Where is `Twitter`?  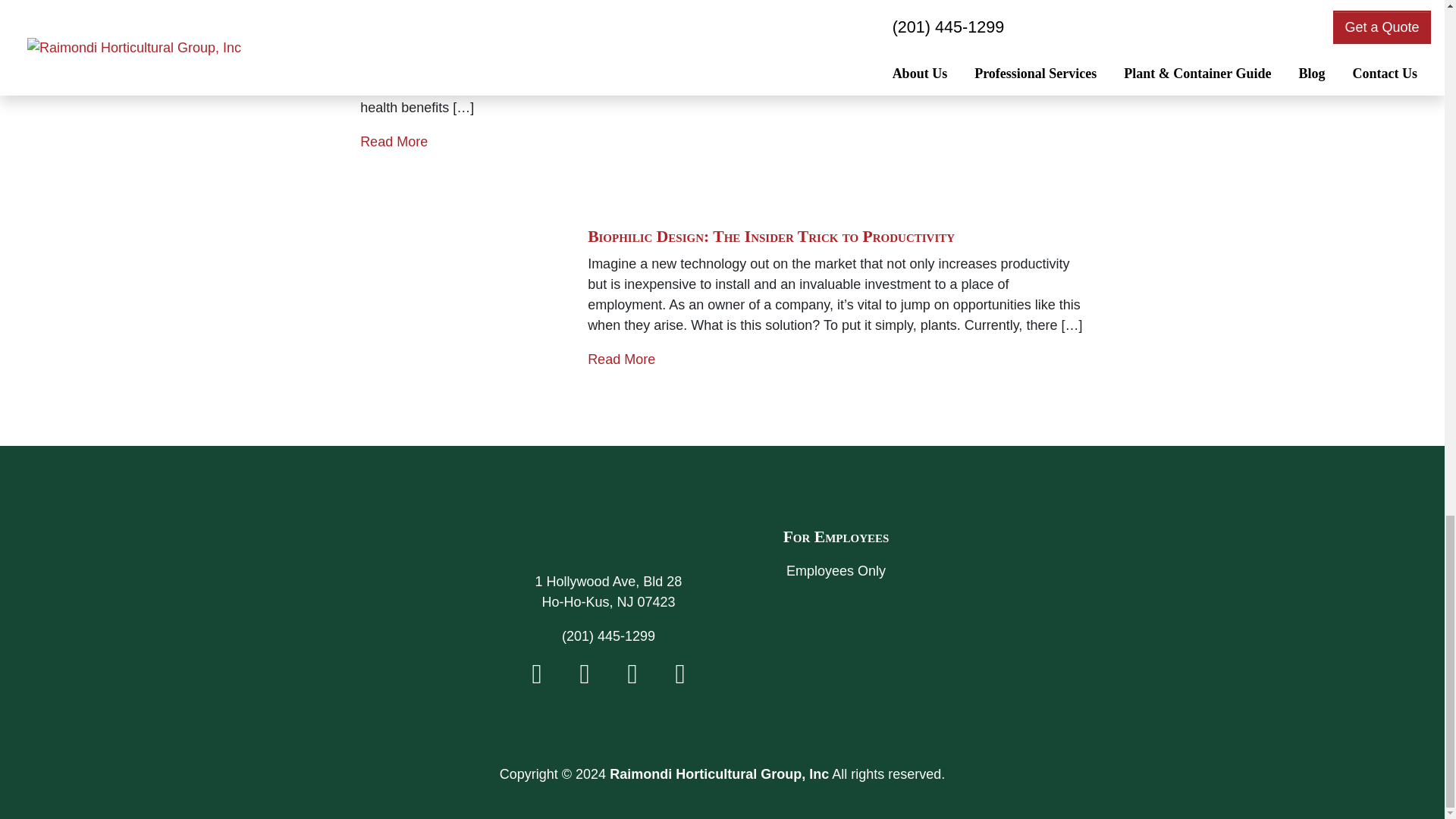 Twitter is located at coordinates (584, 678).